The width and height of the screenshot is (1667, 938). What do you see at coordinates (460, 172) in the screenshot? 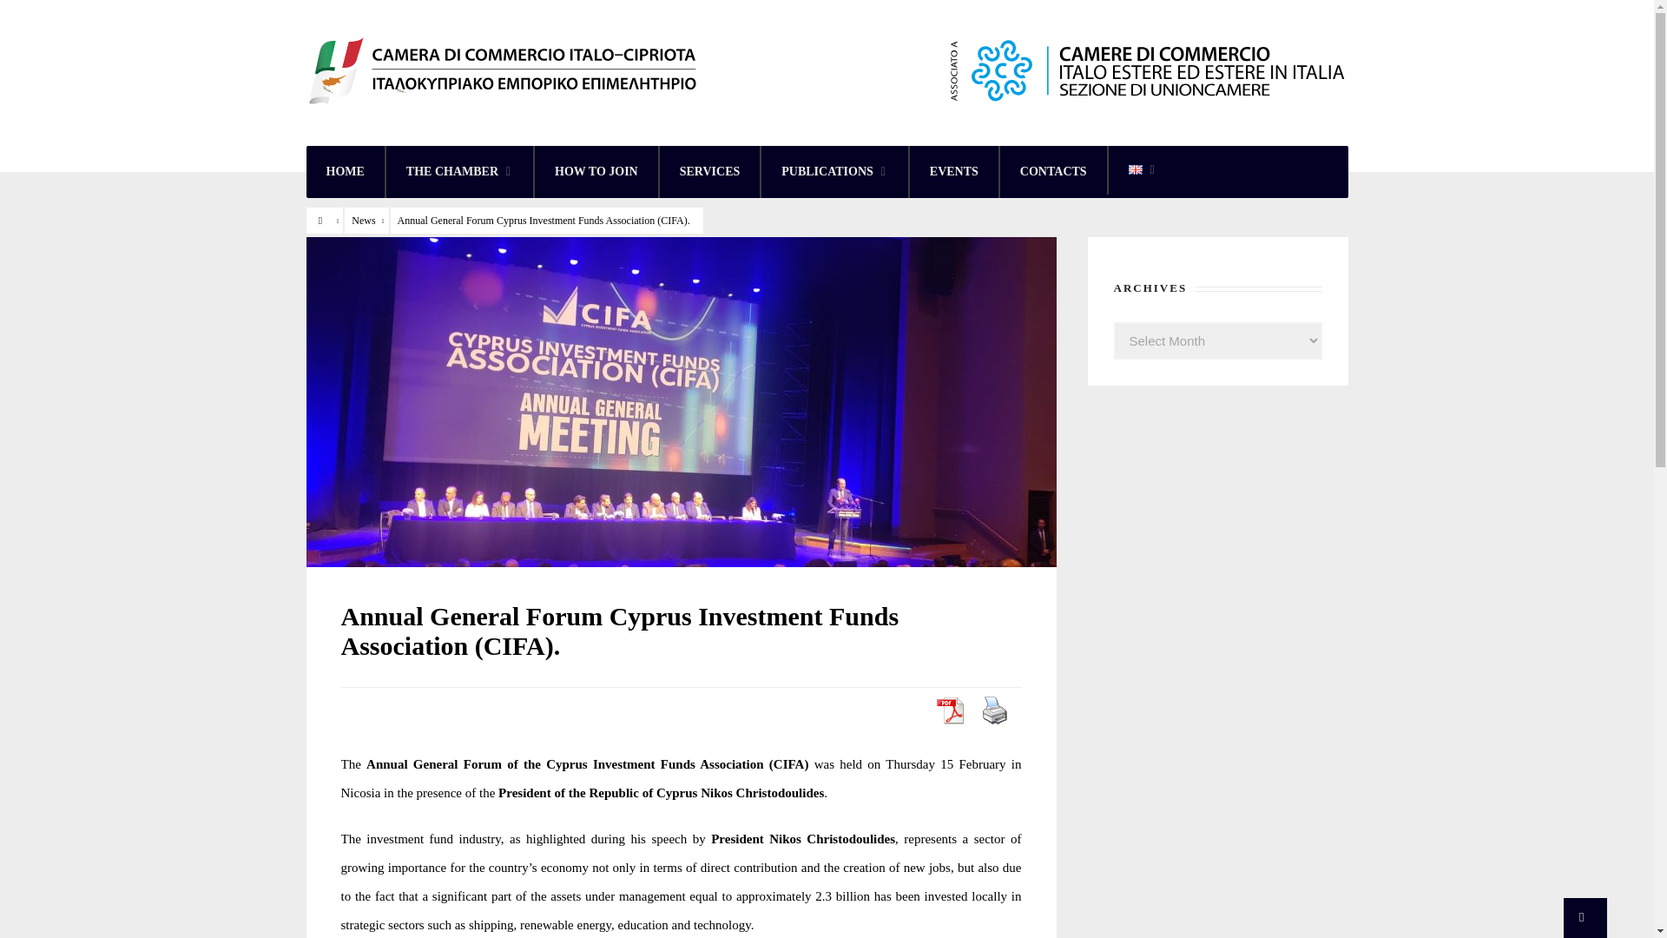
I see `THE CHAMBER` at bounding box center [460, 172].